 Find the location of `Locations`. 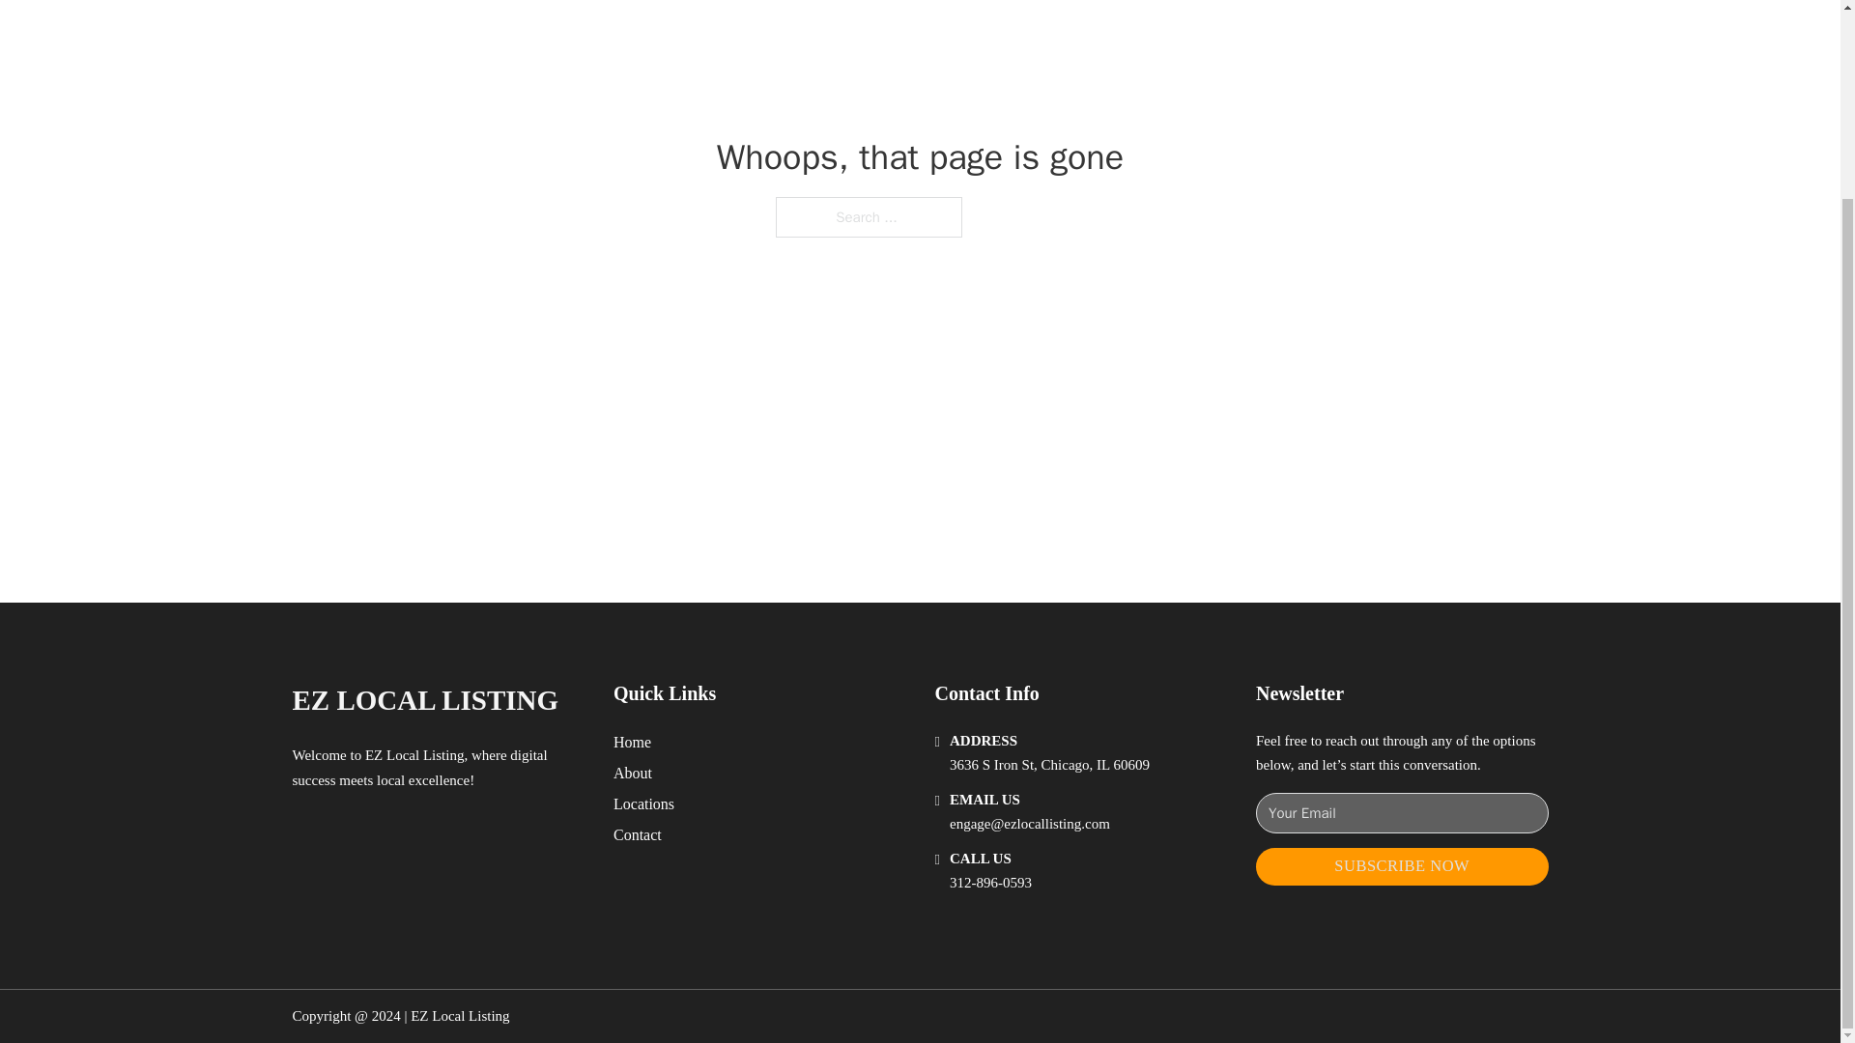

Locations is located at coordinates (643, 803).